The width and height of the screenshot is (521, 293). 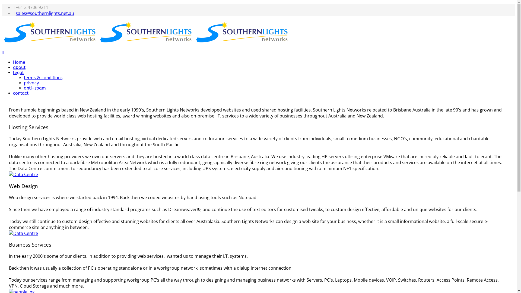 What do you see at coordinates (45, 13) in the screenshot?
I see `sales@southernlights.net.au` at bounding box center [45, 13].